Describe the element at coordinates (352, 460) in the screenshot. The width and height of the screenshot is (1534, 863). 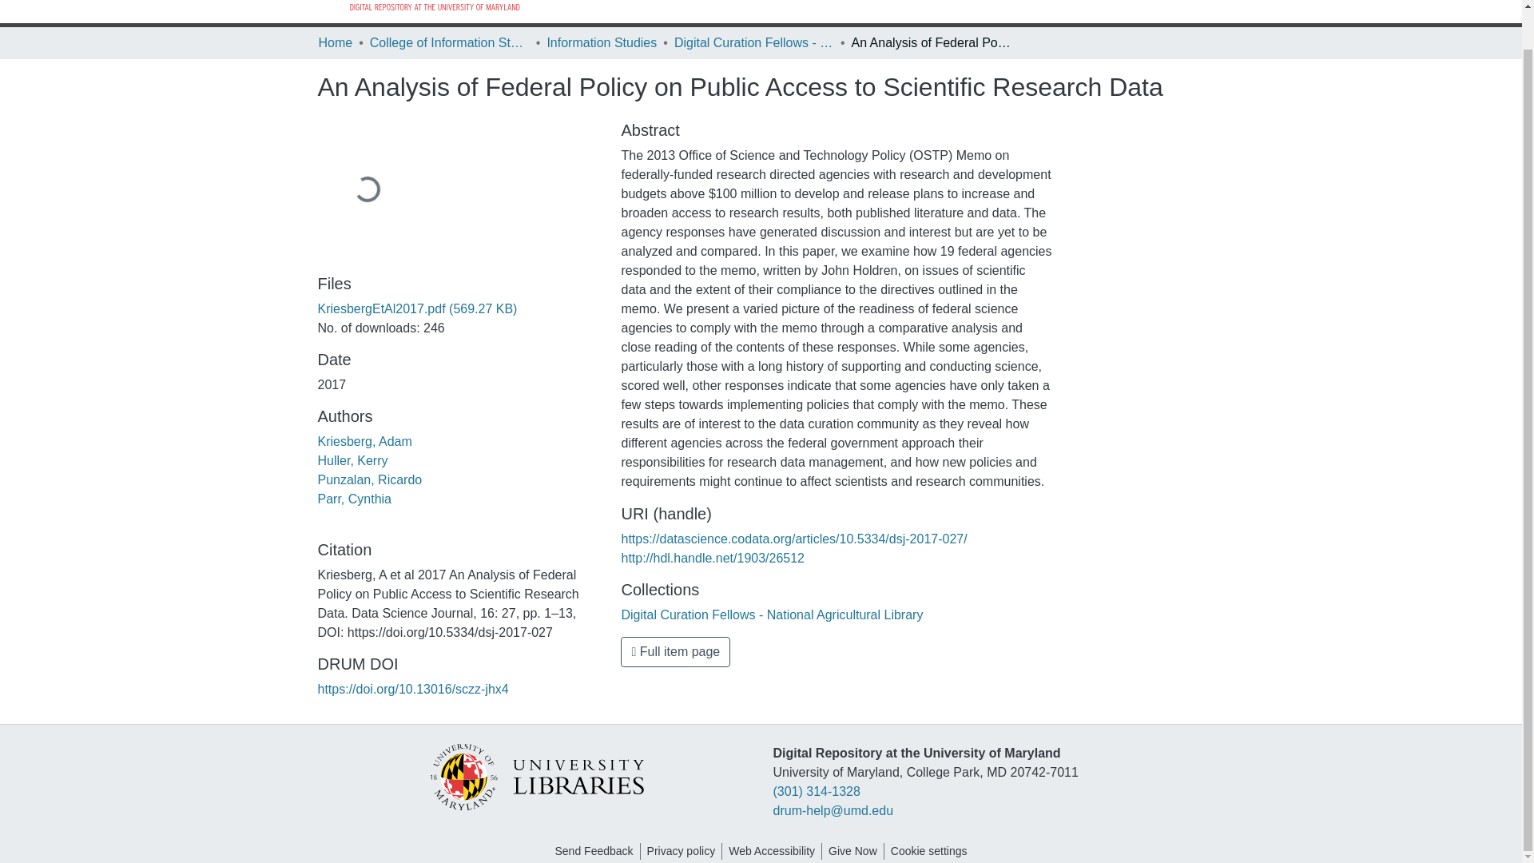
I see `Huller, Kerry` at that location.